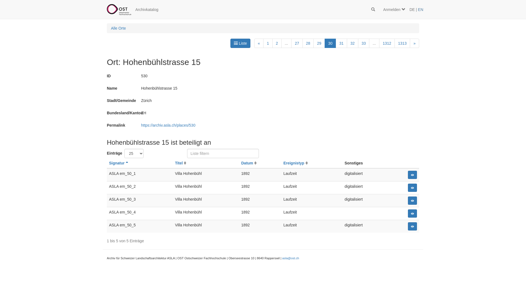 The width and height of the screenshot is (526, 296). I want to click on 29, so click(319, 43).